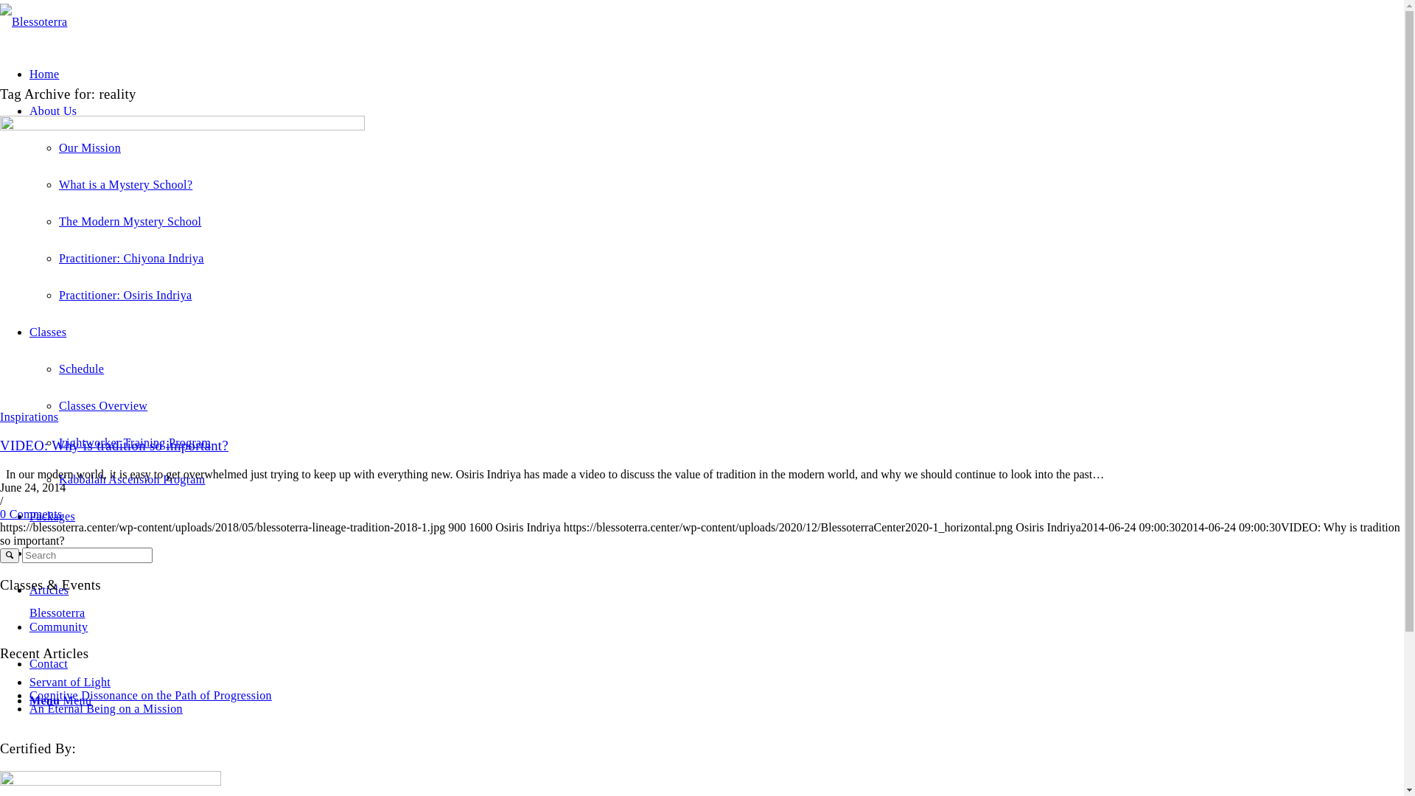  What do you see at coordinates (150, 696) in the screenshot?
I see `Cognitive Dissonance on the Path of Progression` at bounding box center [150, 696].